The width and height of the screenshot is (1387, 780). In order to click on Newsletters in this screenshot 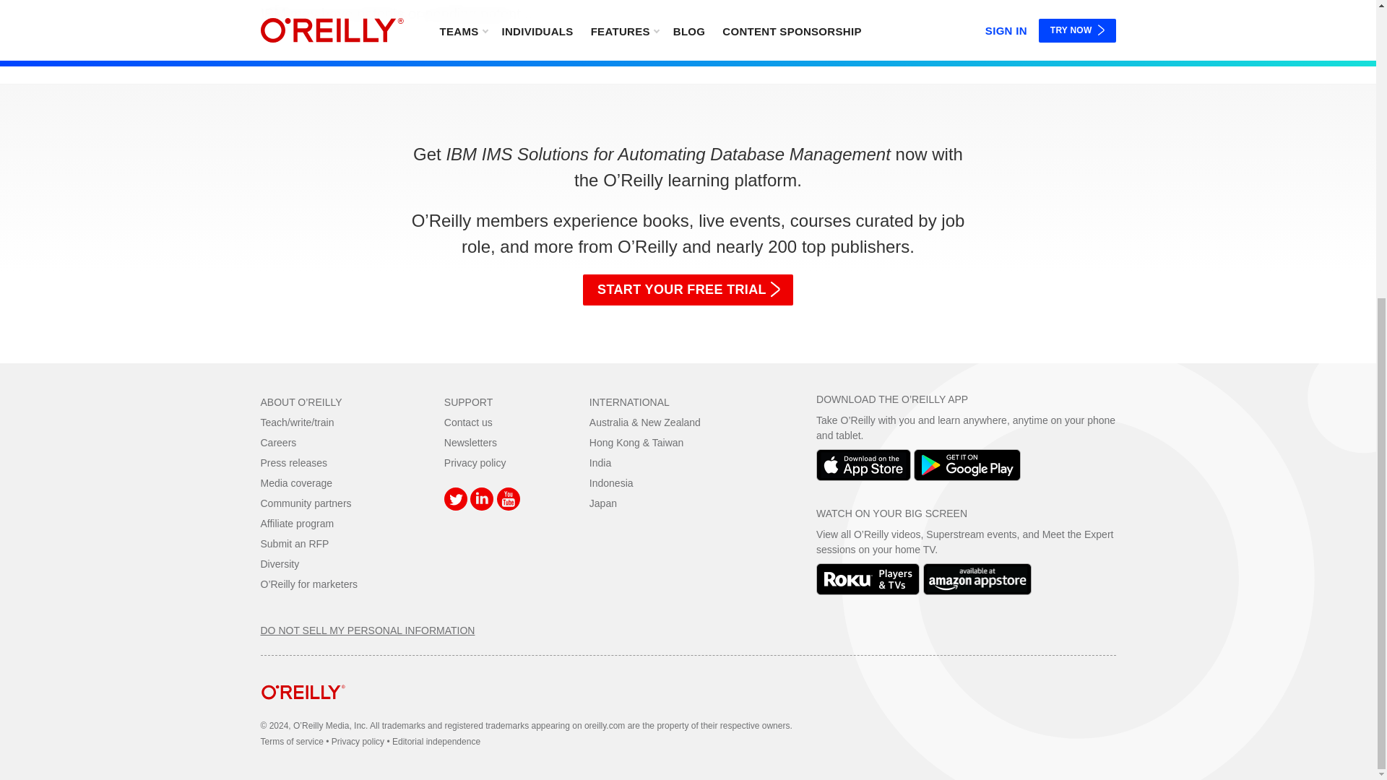, I will do `click(470, 442)`.